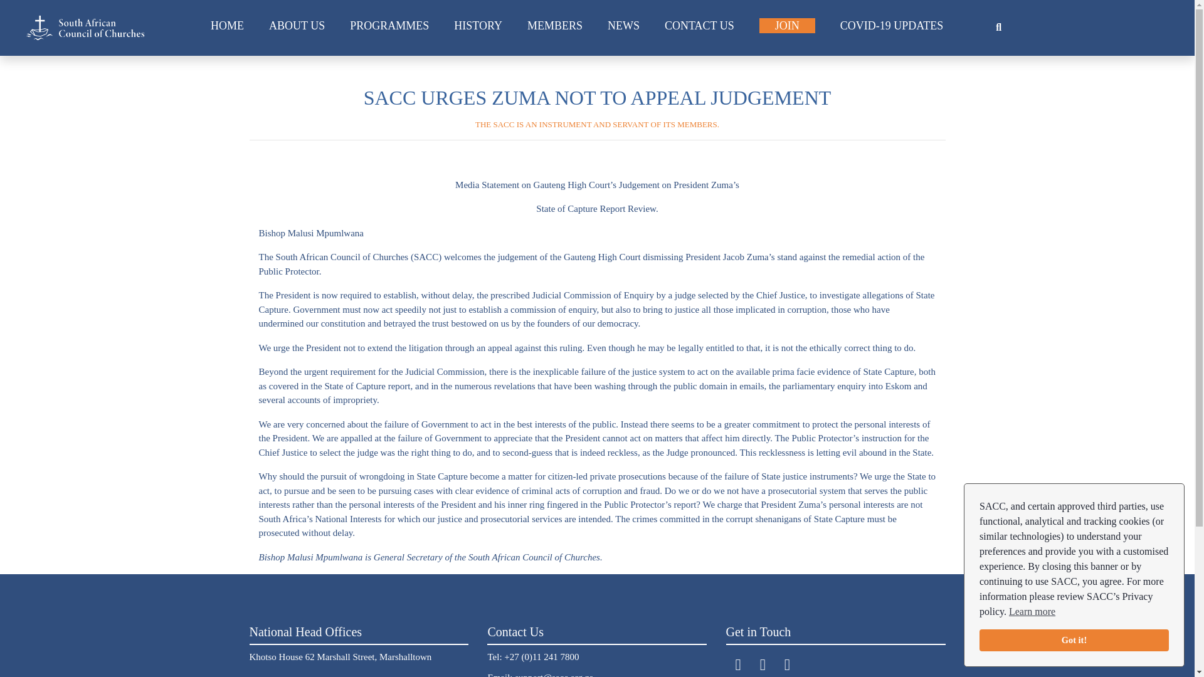 The image size is (1204, 677). I want to click on PROGRAMMES, so click(389, 25).